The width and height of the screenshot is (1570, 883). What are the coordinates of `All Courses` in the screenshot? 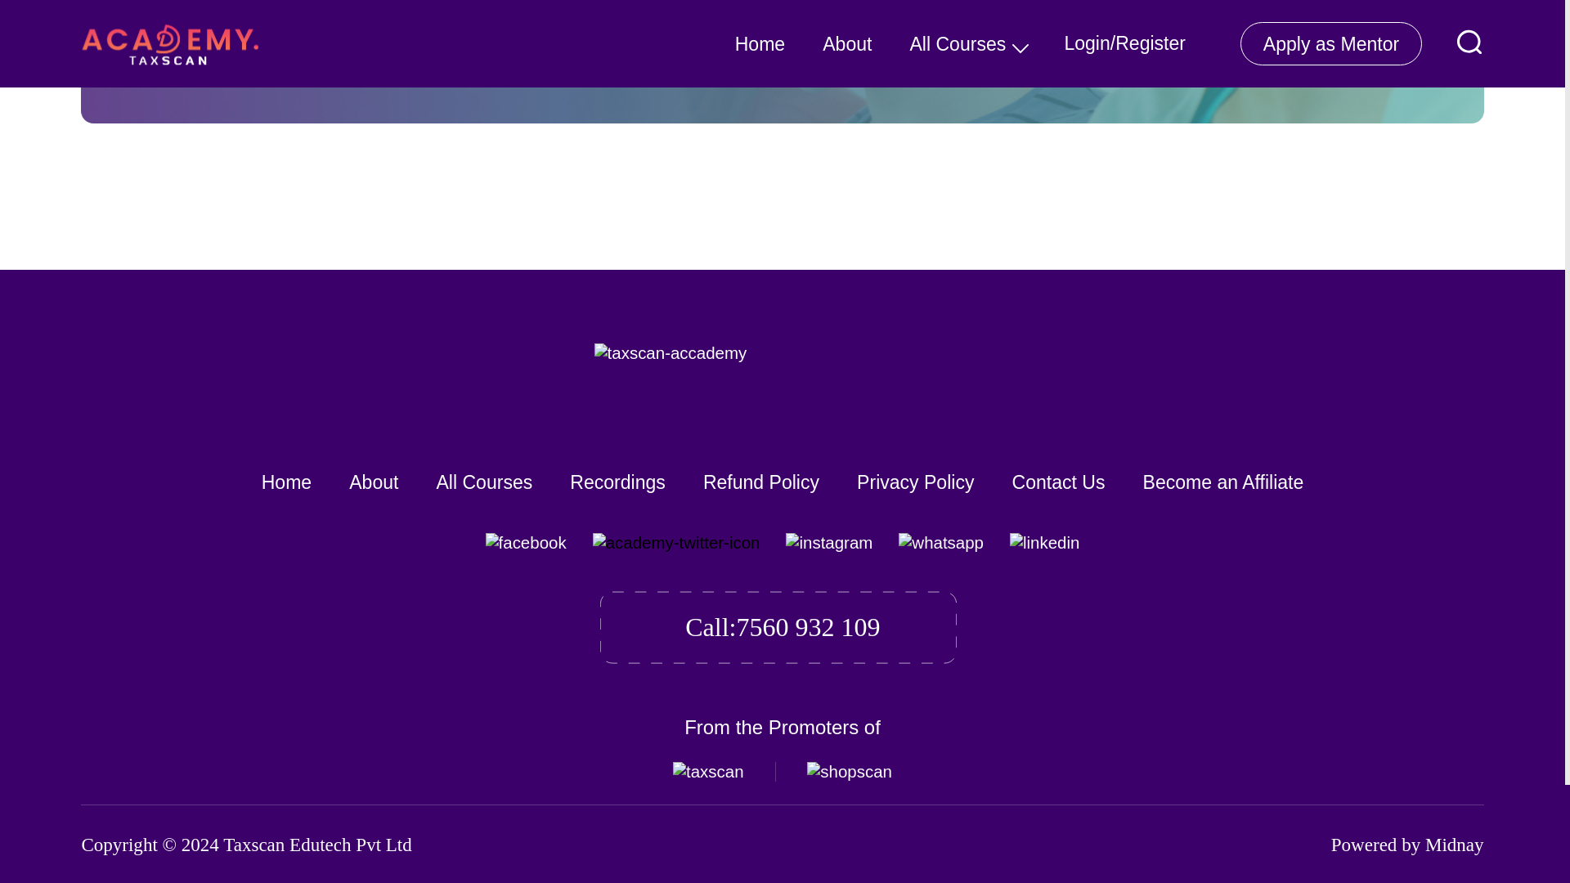 It's located at (484, 482).